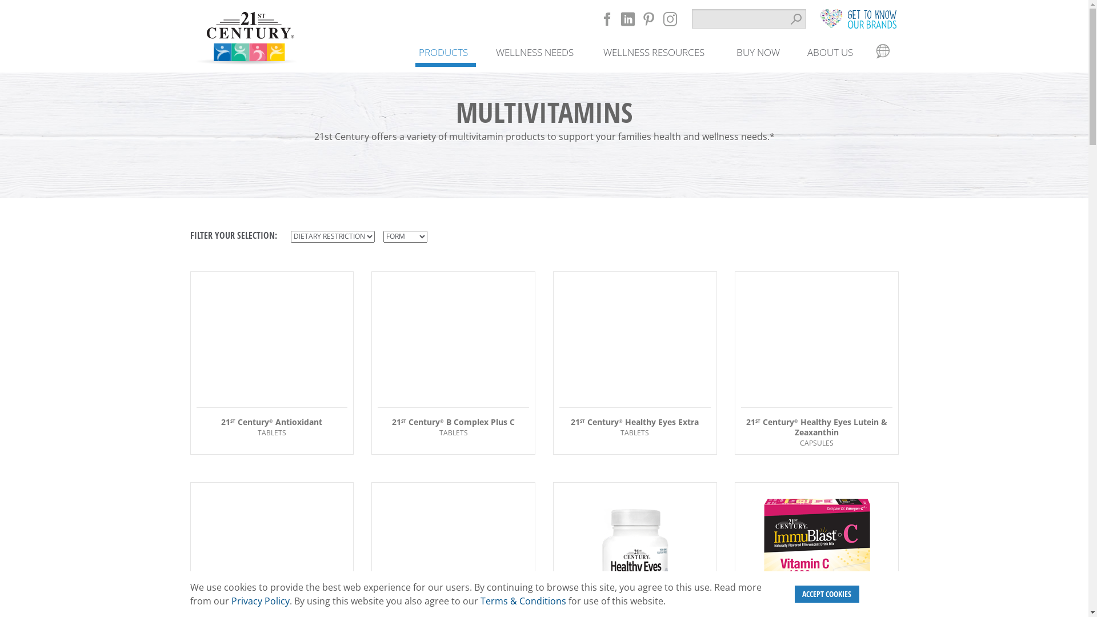 The image size is (1097, 617). I want to click on WELLNESS RESOURCES, so click(654, 52).